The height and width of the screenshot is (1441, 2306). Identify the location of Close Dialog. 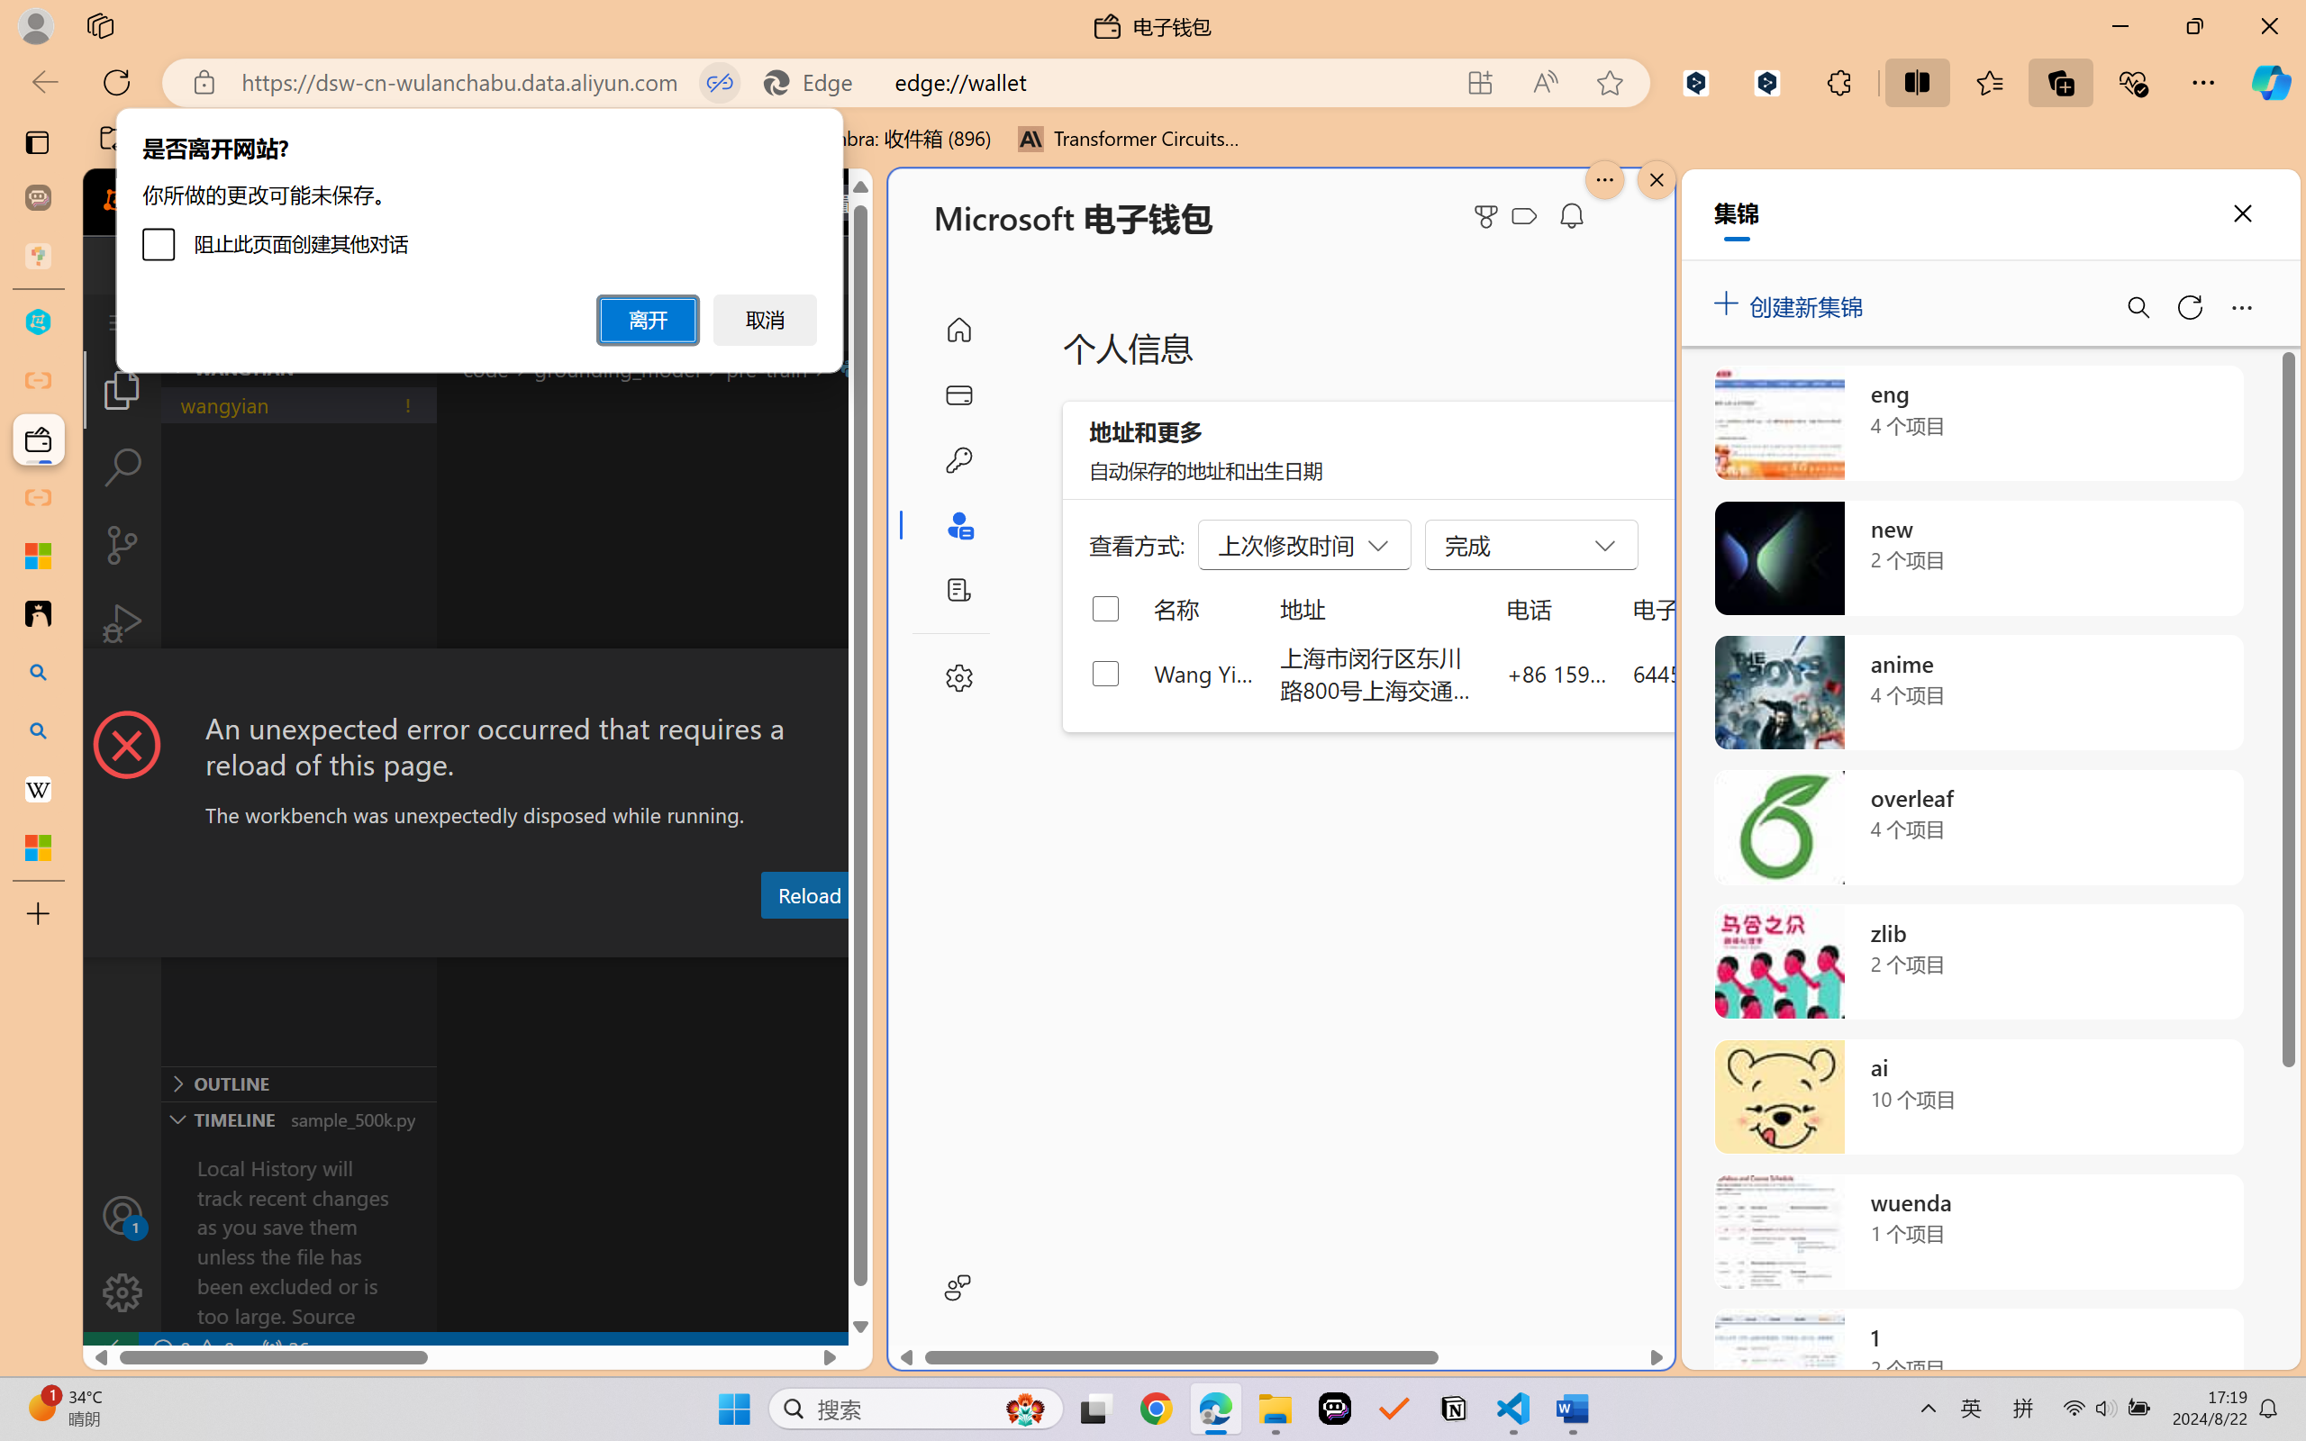
(865, 682).